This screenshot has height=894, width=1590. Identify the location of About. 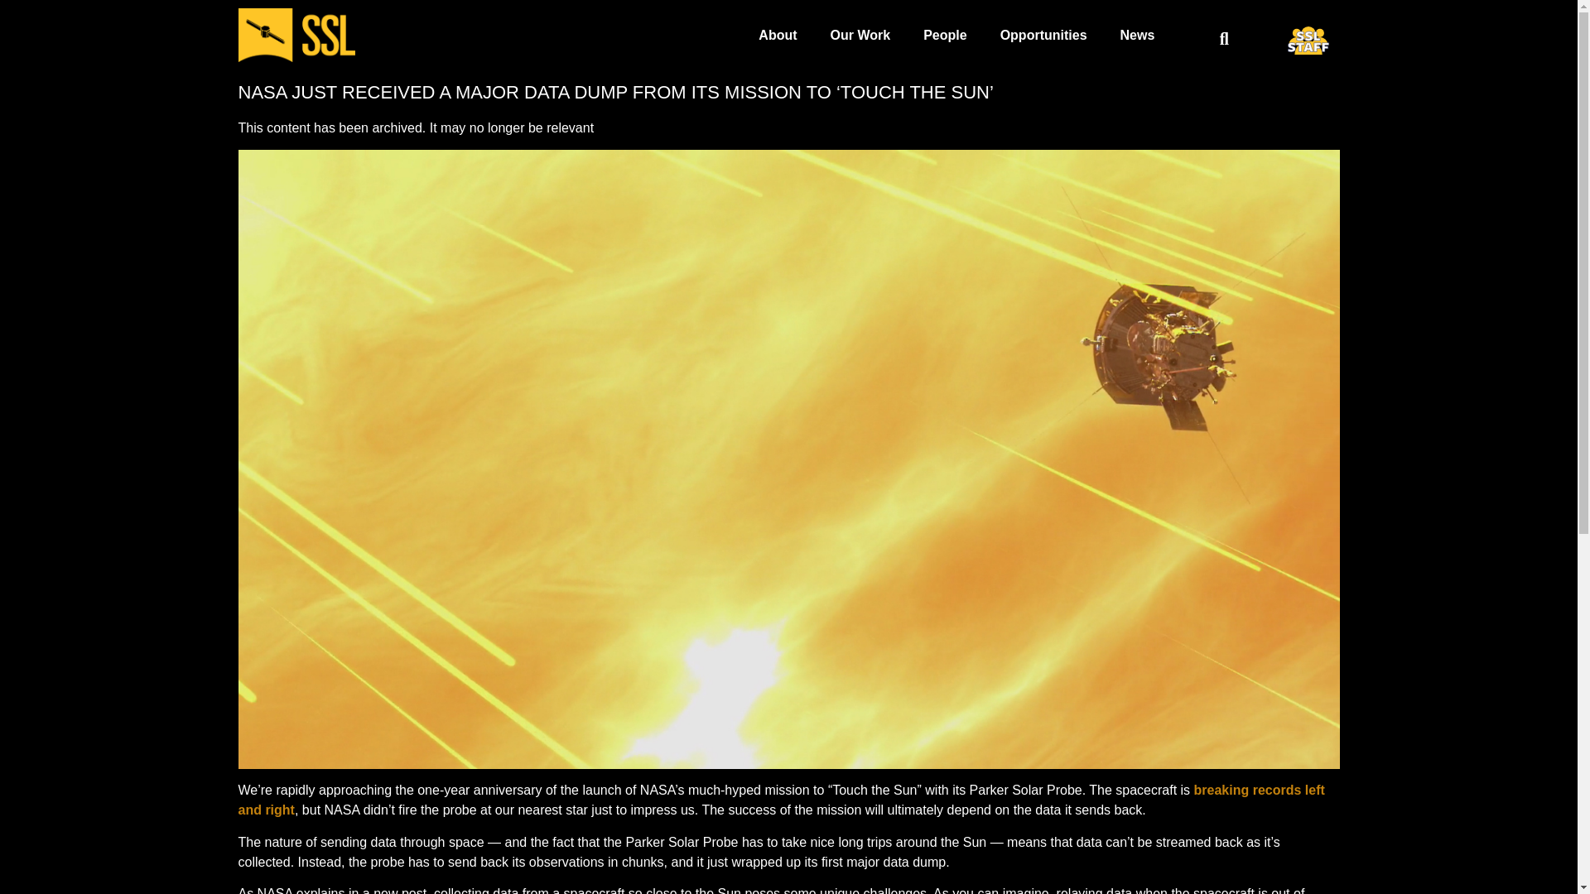
(777, 35).